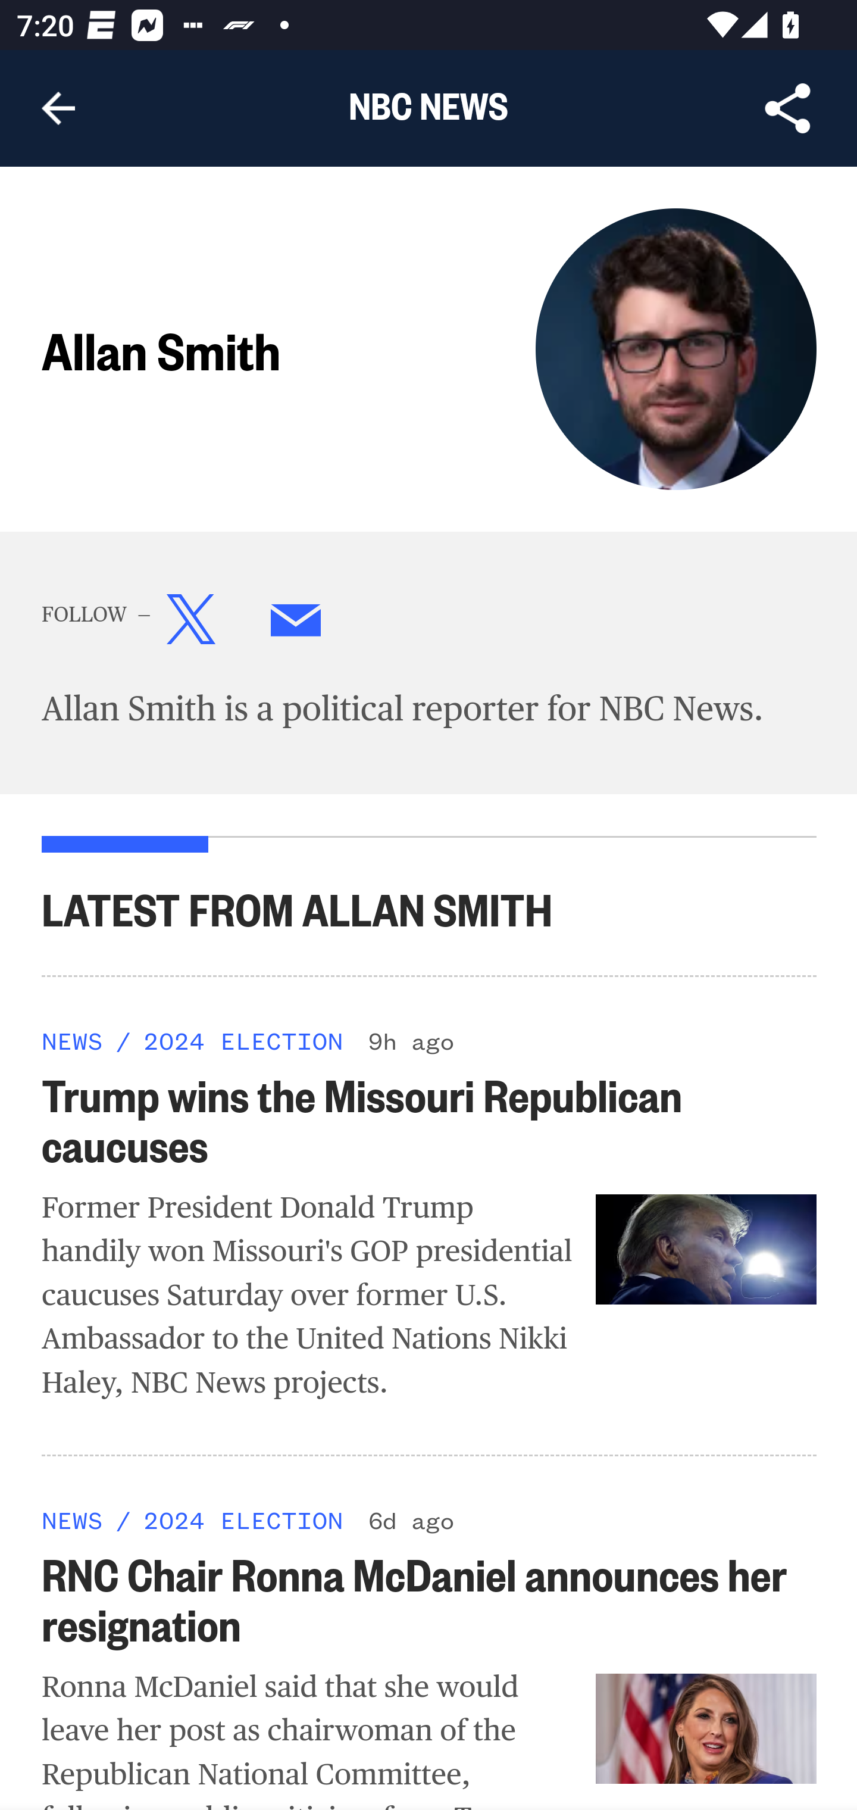  What do you see at coordinates (296, 624) in the screenshot?
I see `` at bounding box center [296, 624].